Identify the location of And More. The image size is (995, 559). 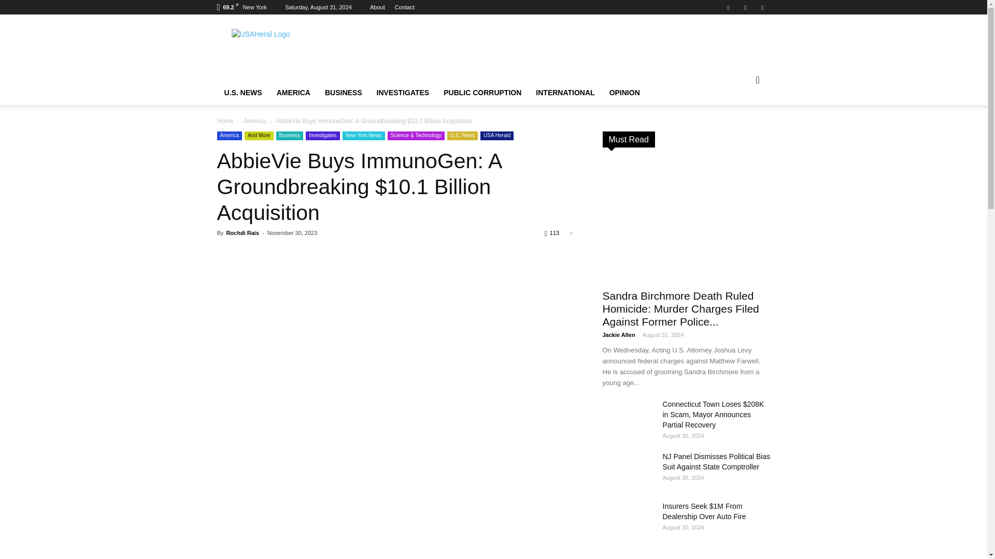
(259, 136).